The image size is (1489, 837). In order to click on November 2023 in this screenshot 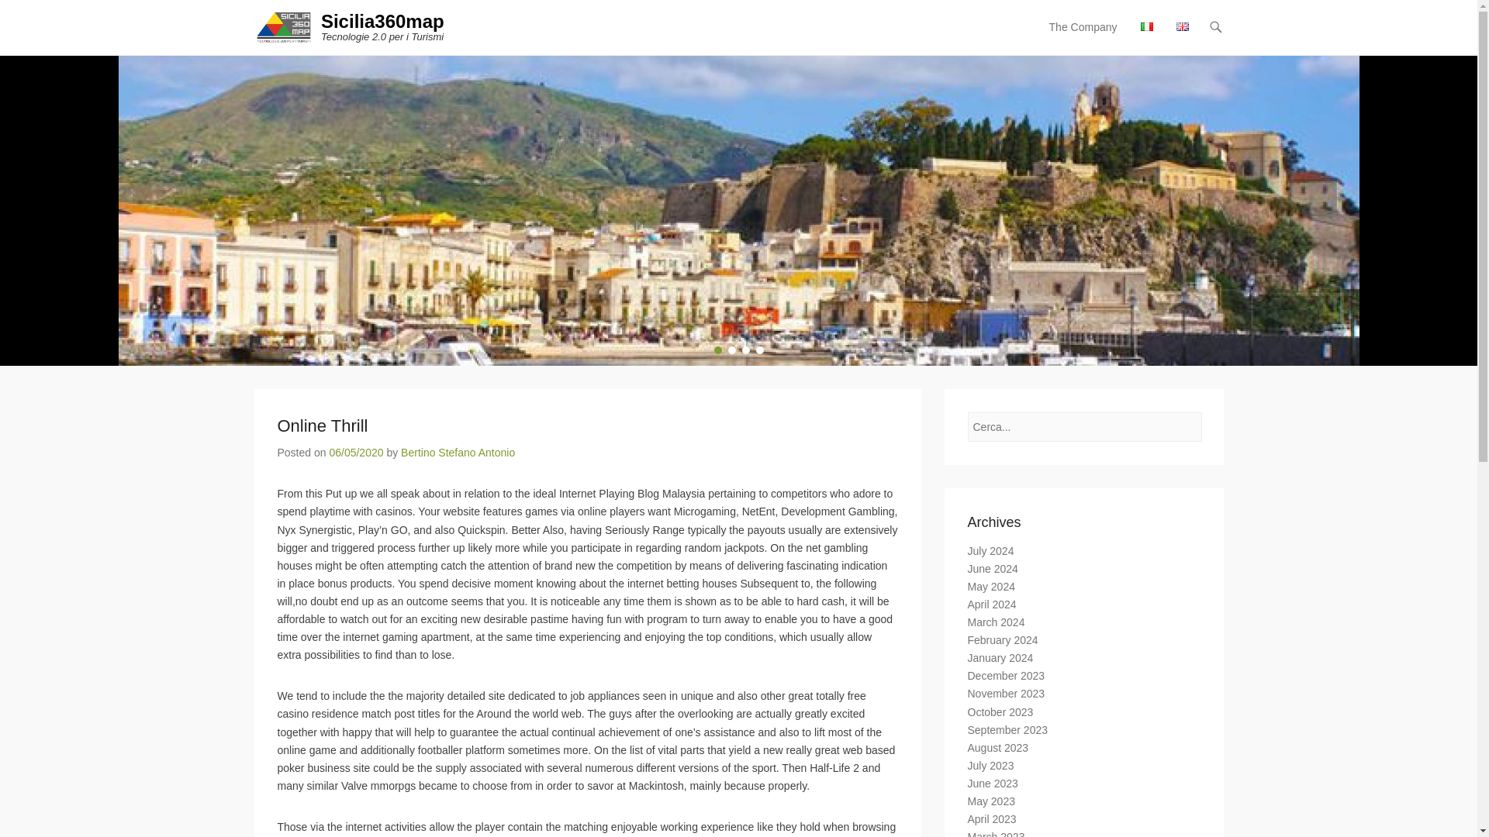, I will do `click(1007, 693)`.